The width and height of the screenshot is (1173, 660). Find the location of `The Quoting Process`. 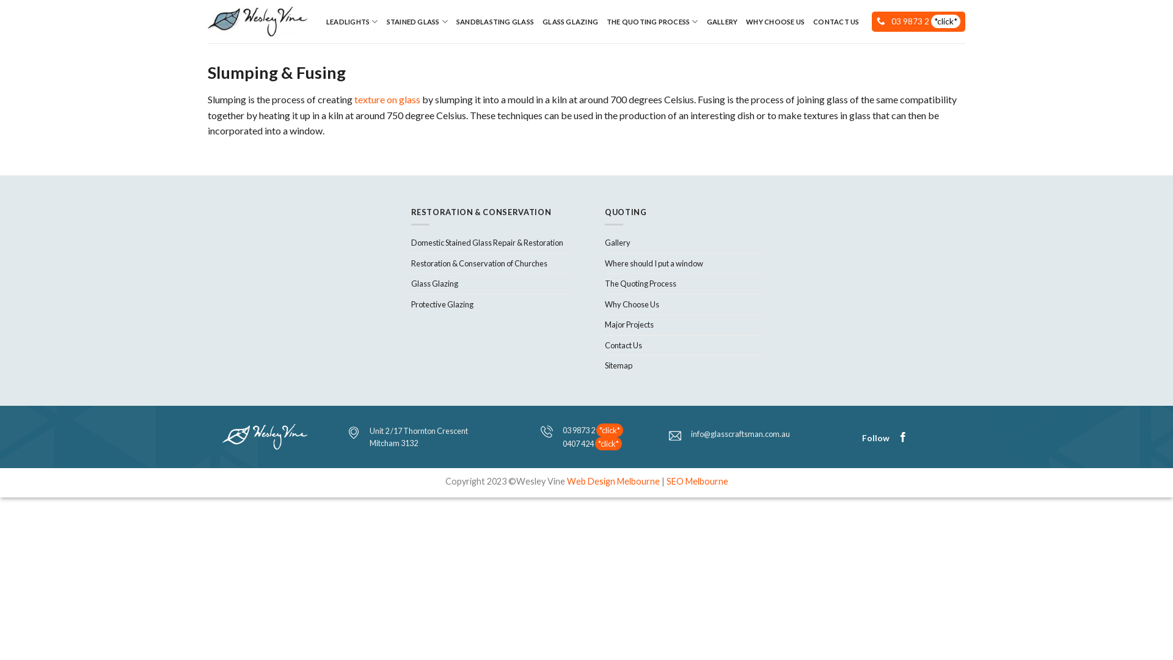

The Quoting Process is located at coordinates (640, 284).